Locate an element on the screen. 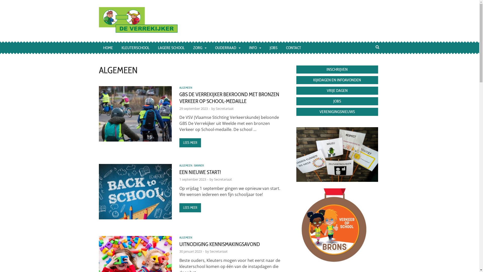  VRIJE DAGEN is located at coordinates (337, 91).